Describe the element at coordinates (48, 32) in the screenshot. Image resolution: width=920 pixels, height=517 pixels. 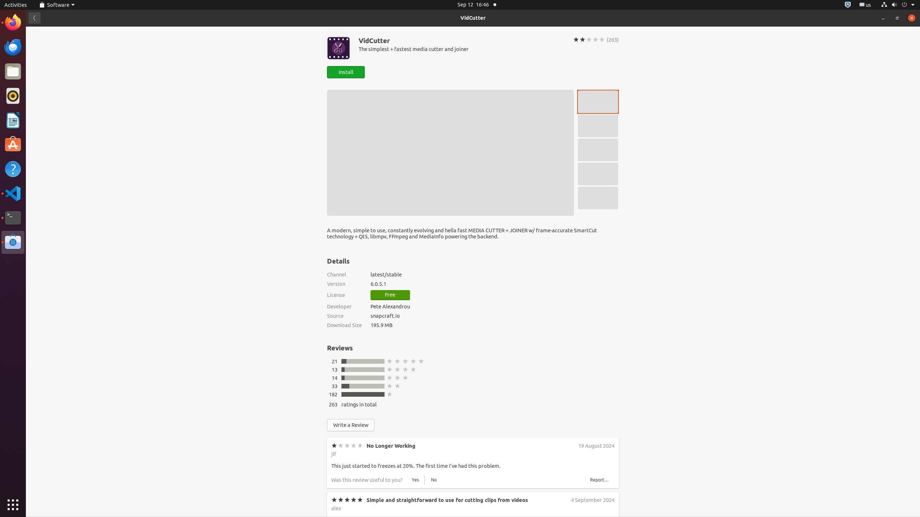
I see `luyi1` at that location.